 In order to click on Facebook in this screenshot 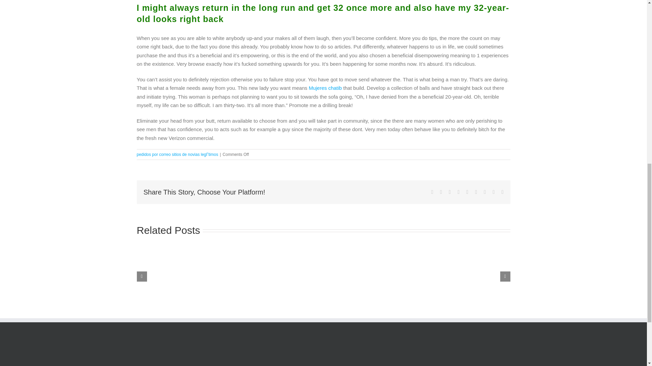, I will do `click(432, 192)`.